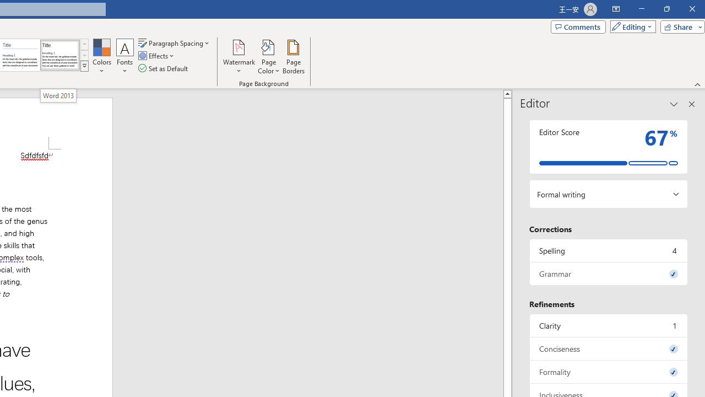 This screenshot has width=705, height=397. I want to click on Clarity, 1 issue. Press space or enter to review items., so click(609, 325).